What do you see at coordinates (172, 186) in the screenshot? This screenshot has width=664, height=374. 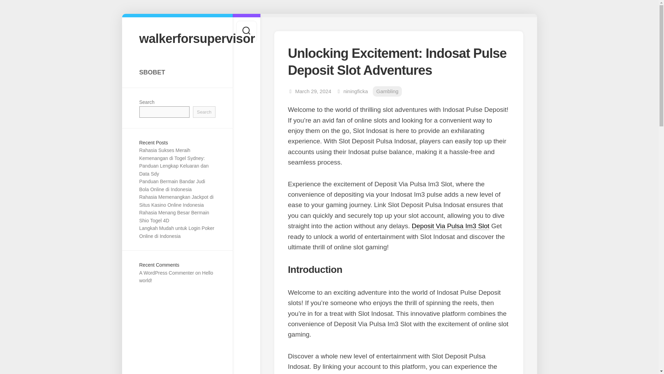 I see `Panduan Bermain Bandar Judi Bola Online di Indonesia` at bounding box center [172, 186].